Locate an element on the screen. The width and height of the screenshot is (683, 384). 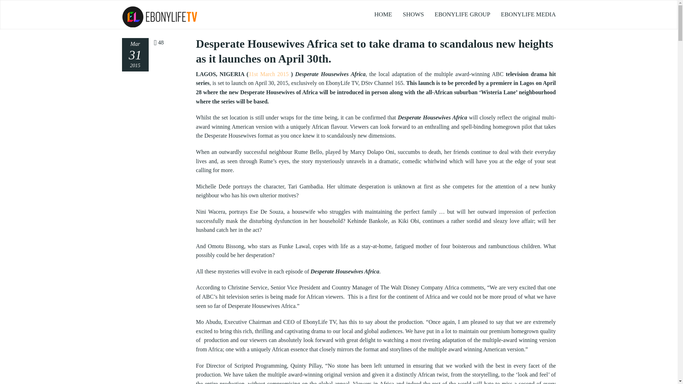
48 is located at coordinates (159, 43).